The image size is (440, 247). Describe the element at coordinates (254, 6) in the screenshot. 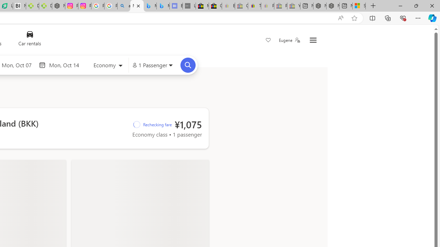

I see `Threats and offensive language policy | eBay` at that location.